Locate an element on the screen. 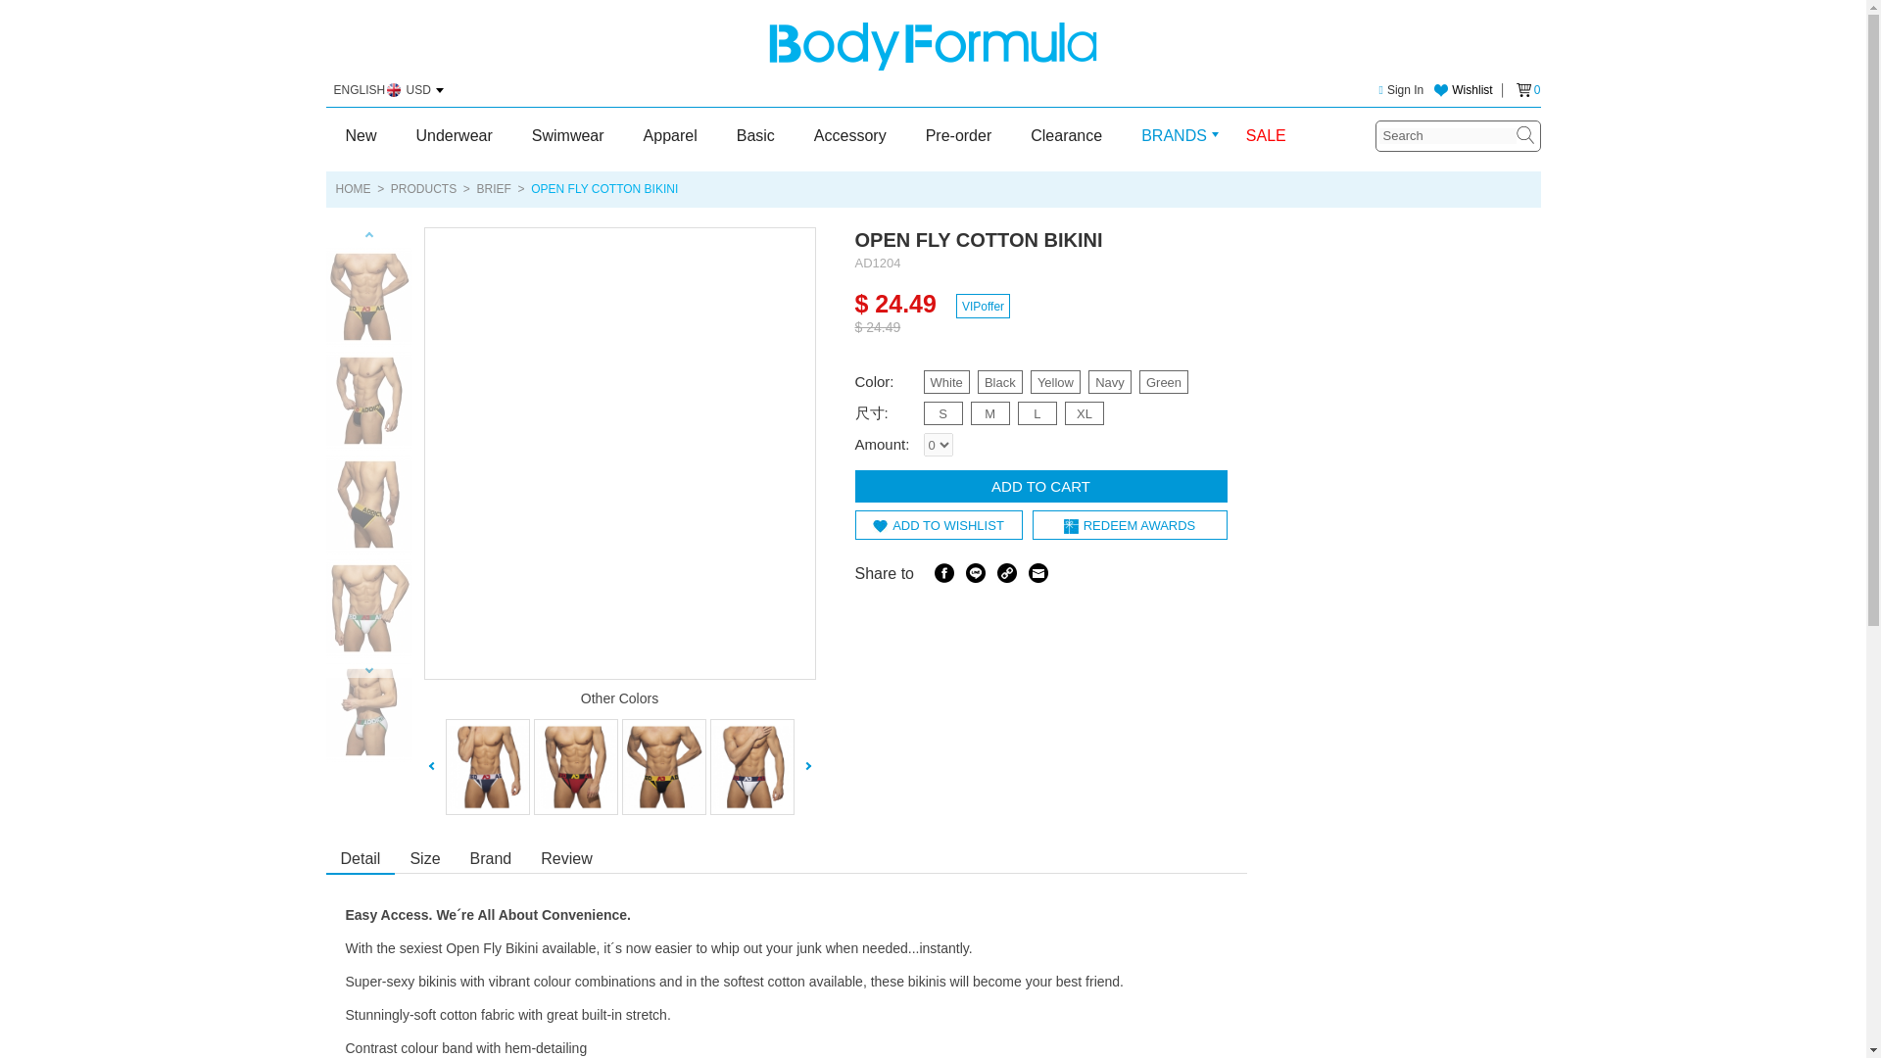 The image size is (1881, 1058). Sign In is located at coordinates (1401, 90).